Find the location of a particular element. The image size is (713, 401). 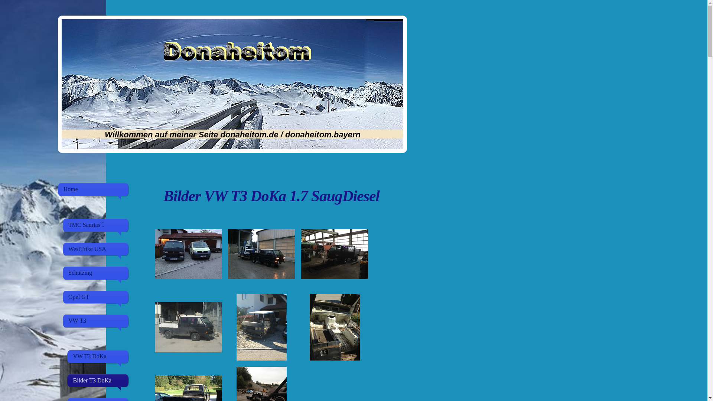

Bilder T3 DoKa is located at coordinates (98, 381).